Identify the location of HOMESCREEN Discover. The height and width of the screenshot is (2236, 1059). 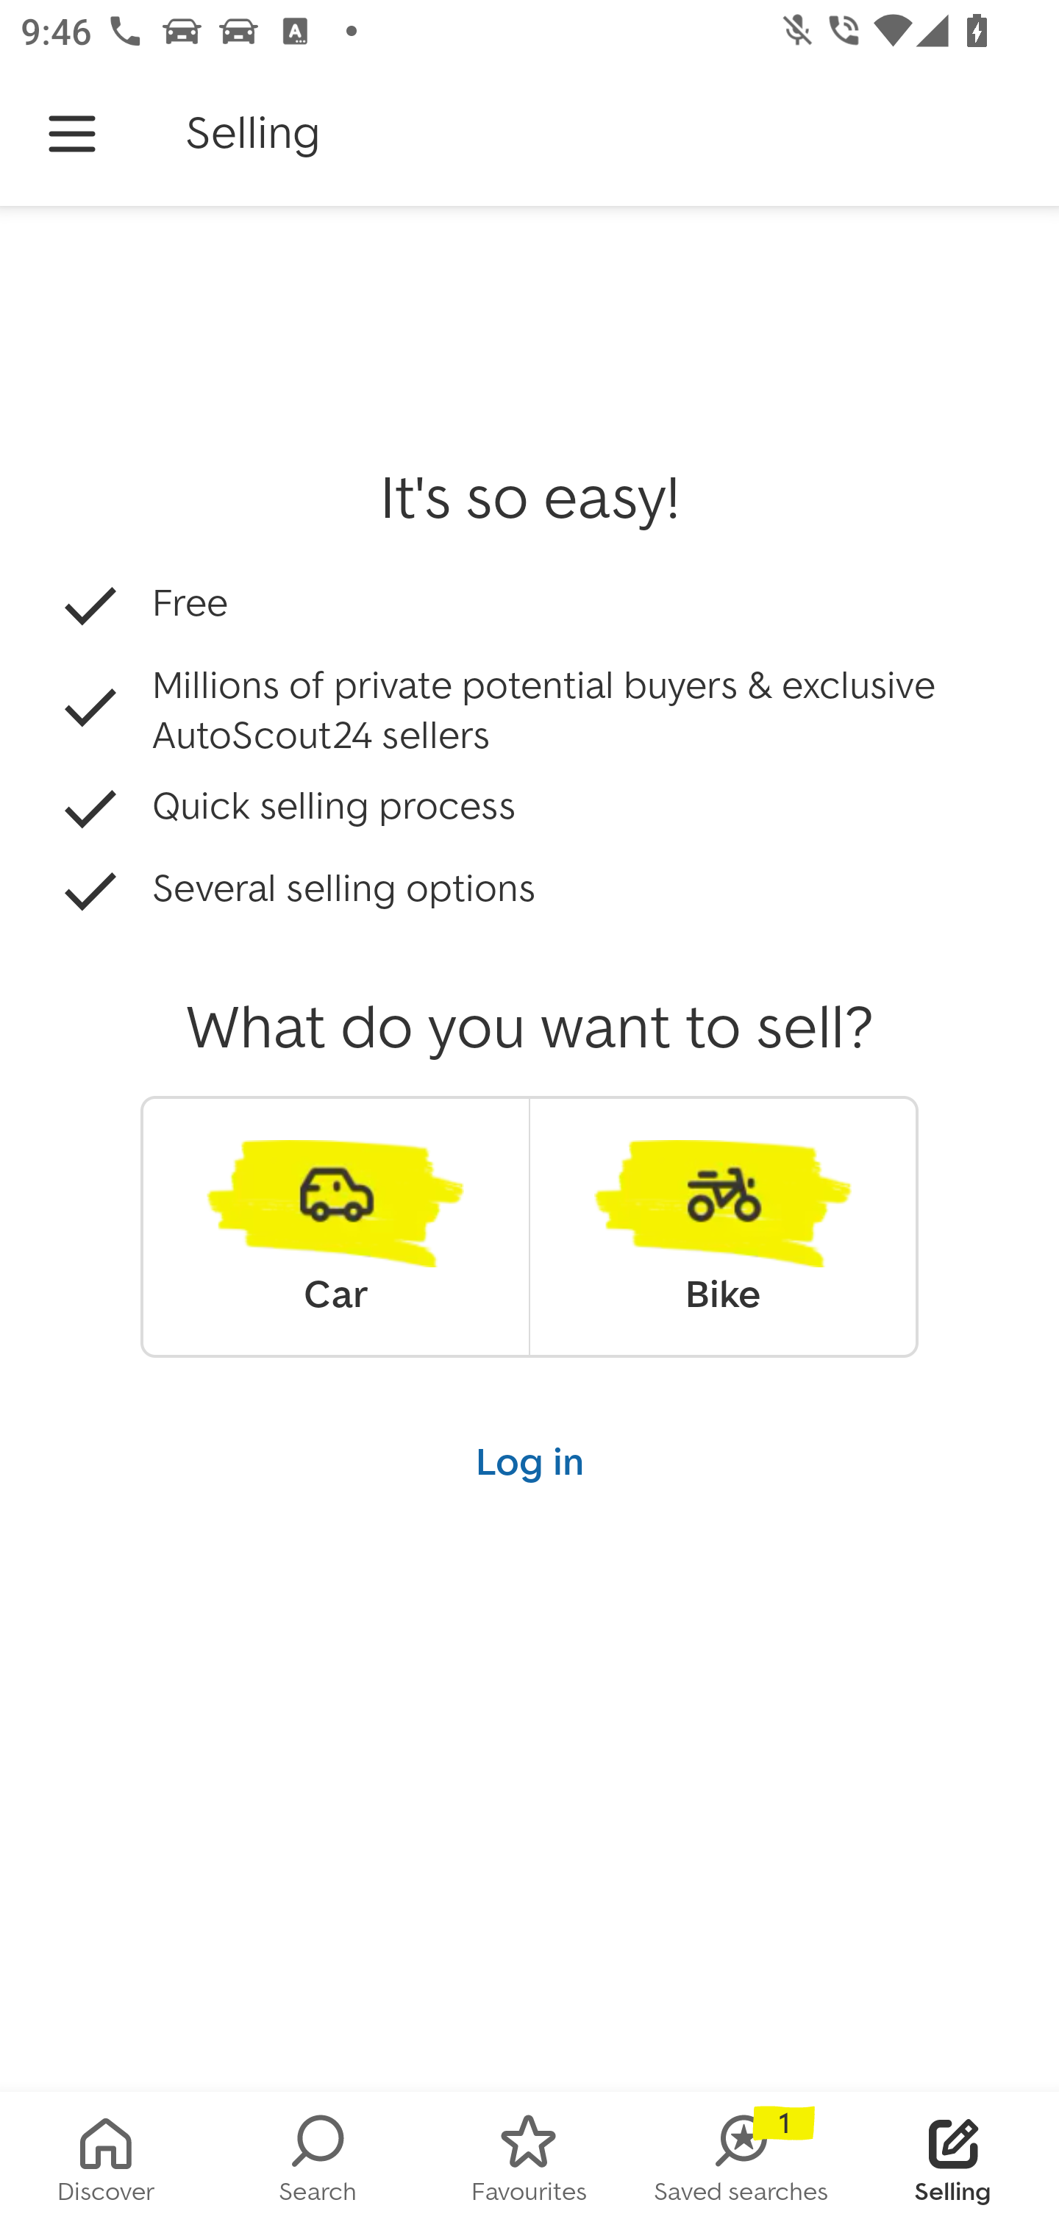
(106, 2164).